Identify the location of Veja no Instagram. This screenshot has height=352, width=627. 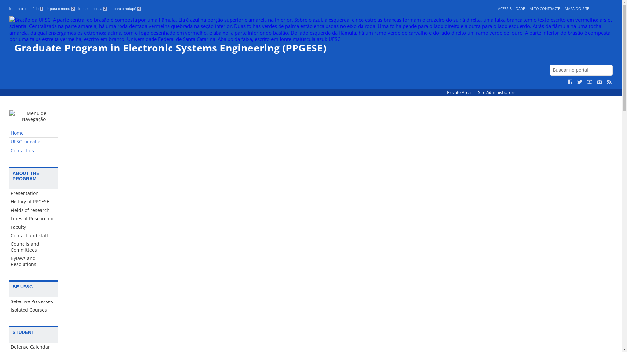
(600, 82).